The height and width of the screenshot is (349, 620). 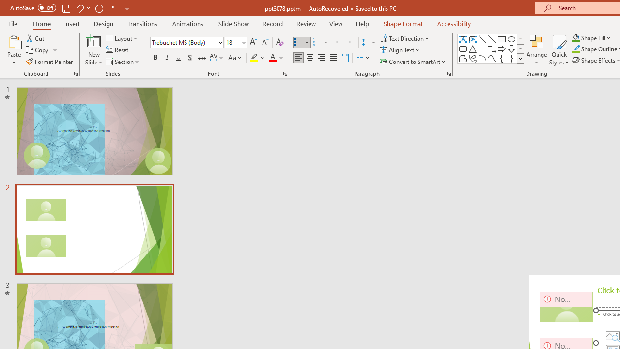 I want to click on Shape Fill Dark Green, Accent 2, so click(x=575, y=38).